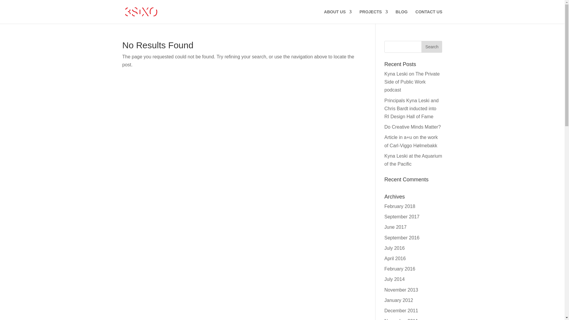  What do you see at coordinates (412, 82) in the screenshot?
I see `Kyna Leski on The Private Side of Public Work podcast` at bounding box center [412, 82].